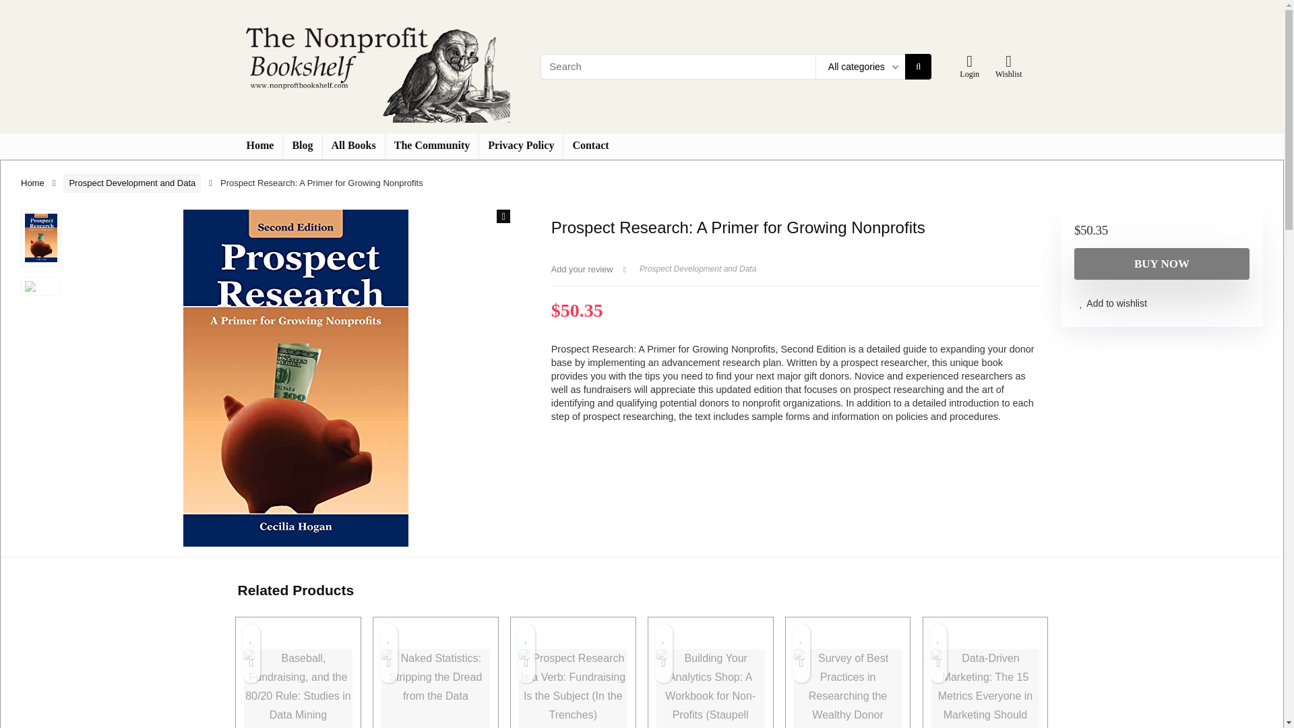 The width and height of the screenshot is (1294, 728). I want to click on Home, so click(259, 146).